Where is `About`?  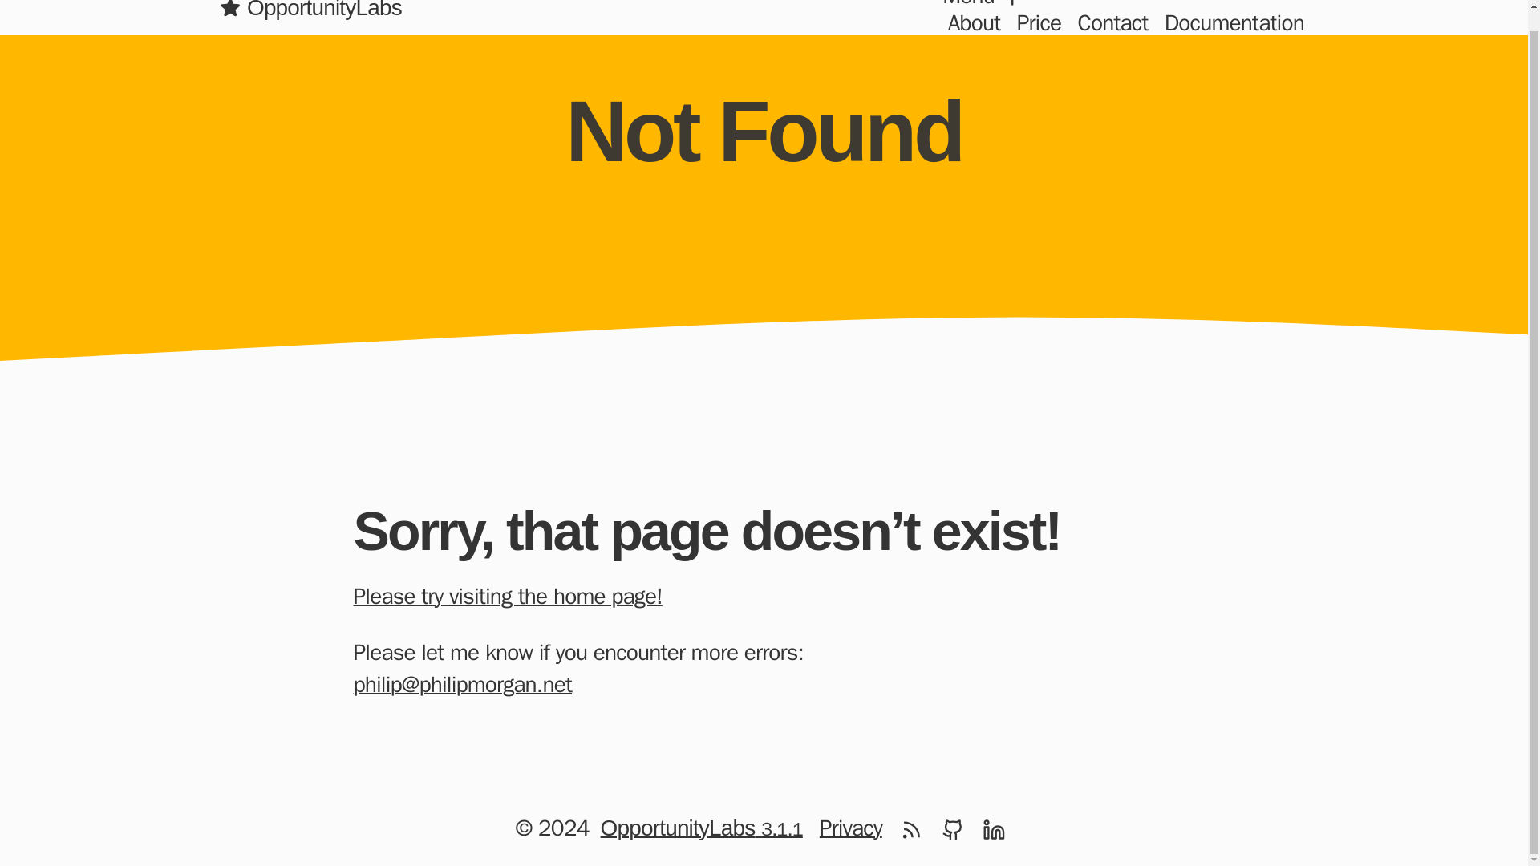 About is located at coordinates (974, 23).